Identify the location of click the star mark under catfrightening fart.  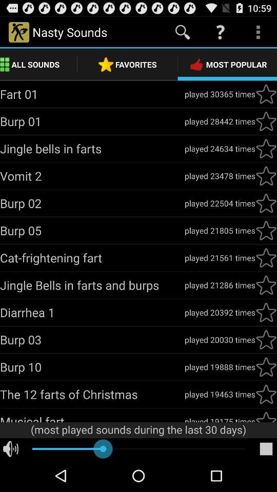
(266, 257).